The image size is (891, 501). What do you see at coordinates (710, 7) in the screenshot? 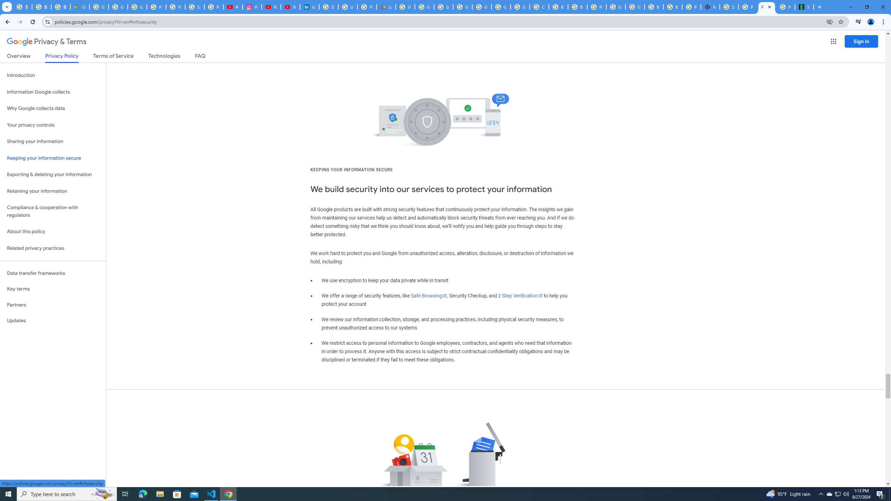
I see `New Tab` at bounding box center [710, 7].